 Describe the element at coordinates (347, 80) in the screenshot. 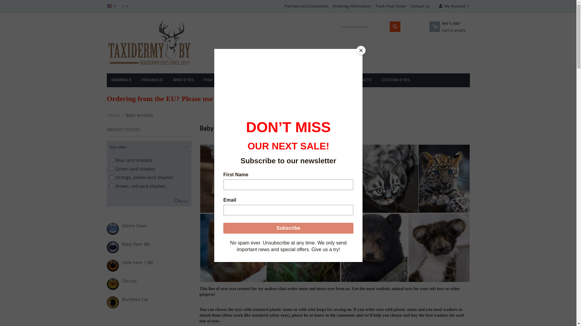

I see `TONGUES AND JAWSETS` at that location.